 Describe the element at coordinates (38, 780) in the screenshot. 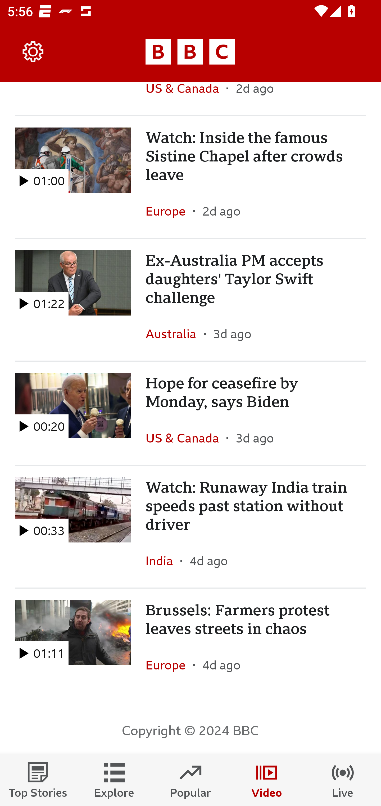

I see `Top Stories` at that location.